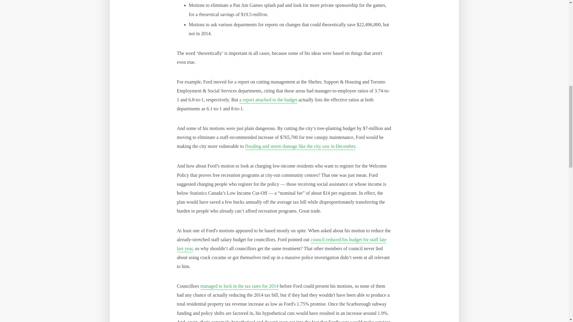  What do you see at coordinates (281, 244) in the screenshot?
I see `council reduced his budget for staff late last year` at bounding box center [281, 244].